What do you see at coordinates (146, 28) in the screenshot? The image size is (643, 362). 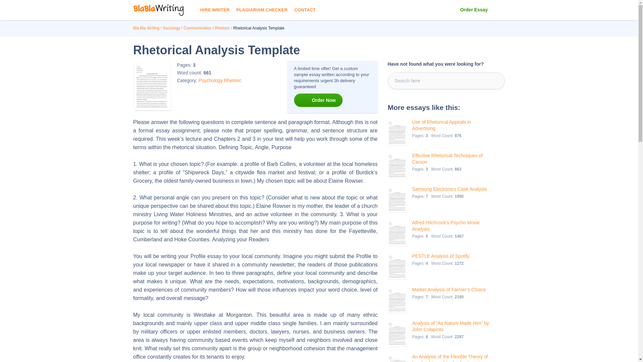 I see `Bla Bla Writing.` at bounding box center [146, 28].